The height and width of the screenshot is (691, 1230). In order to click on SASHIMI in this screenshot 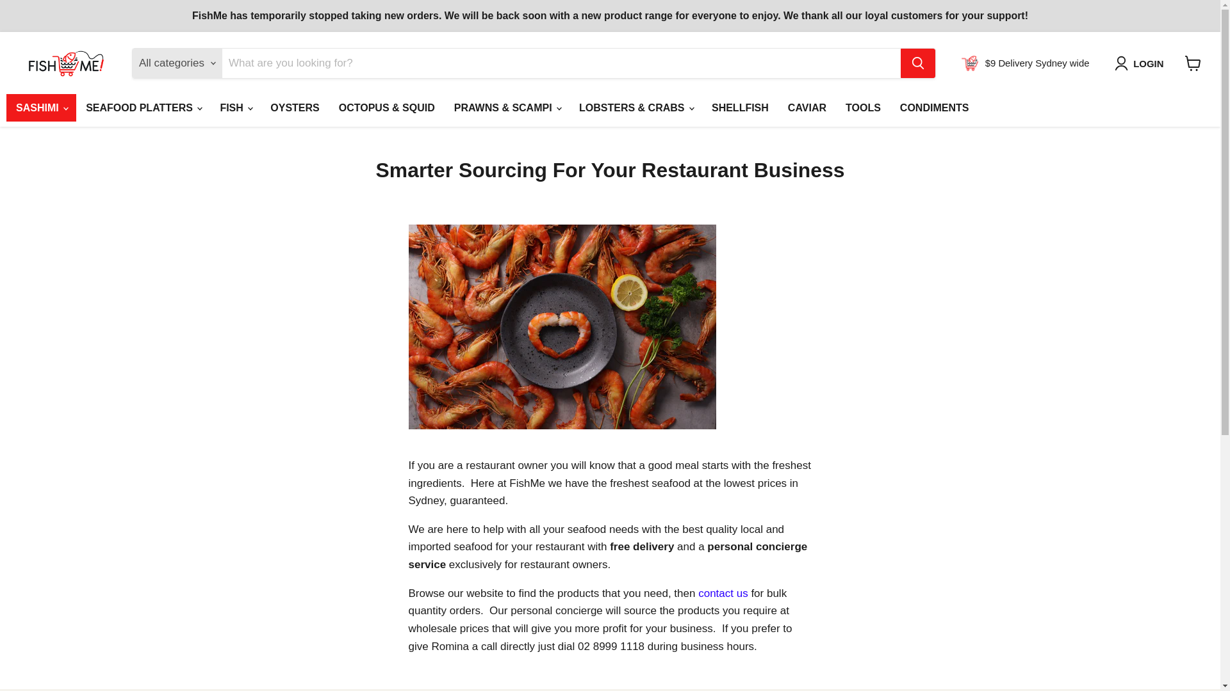, I will do `click(41, 107)`.